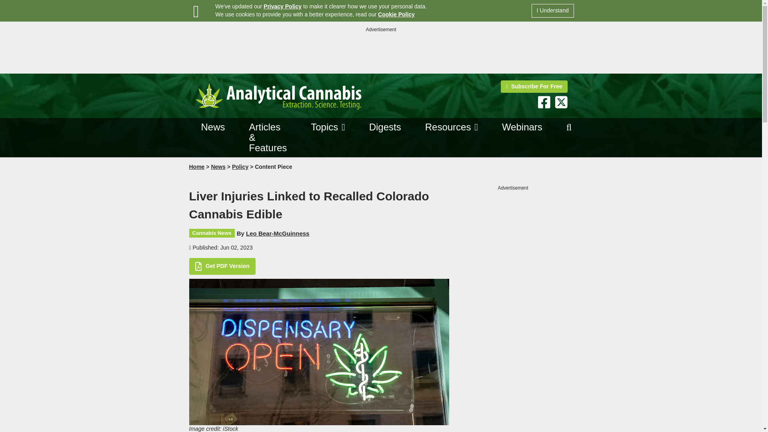  What do you see at coordinates (522, 127) in the screenshot?
I see `Webinars` at bounding box center [522, 127].